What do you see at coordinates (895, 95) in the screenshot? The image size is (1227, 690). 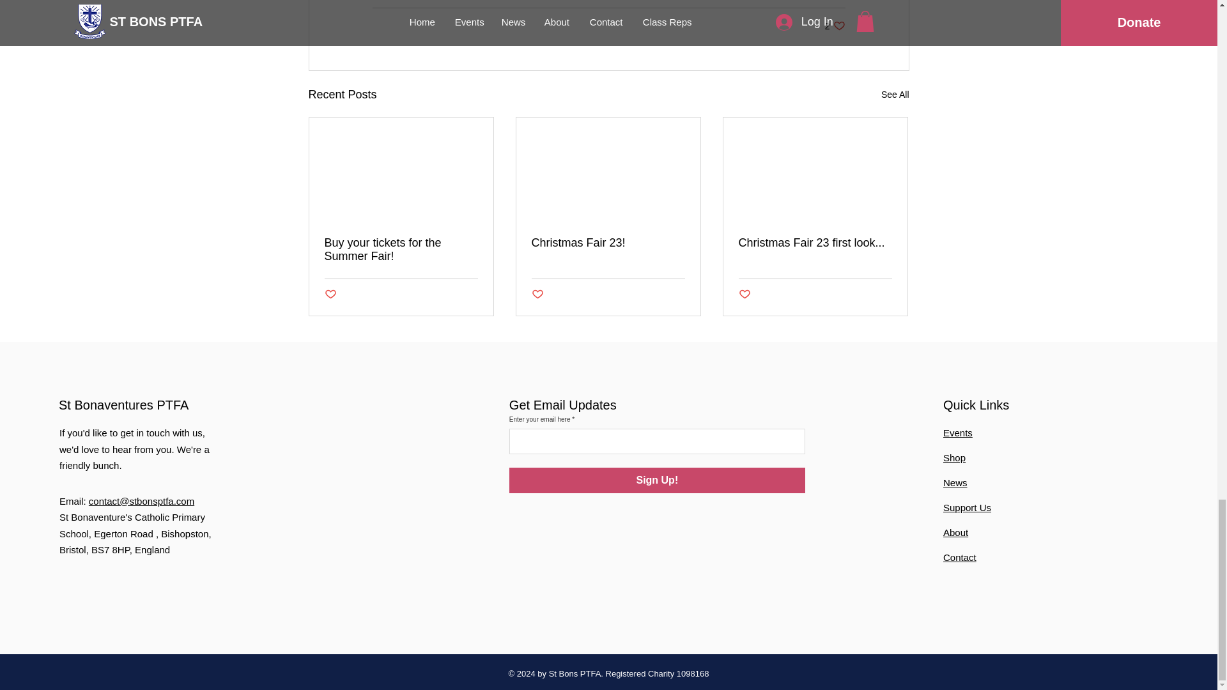 I see `Support Us` at bounding box center [895, 95].